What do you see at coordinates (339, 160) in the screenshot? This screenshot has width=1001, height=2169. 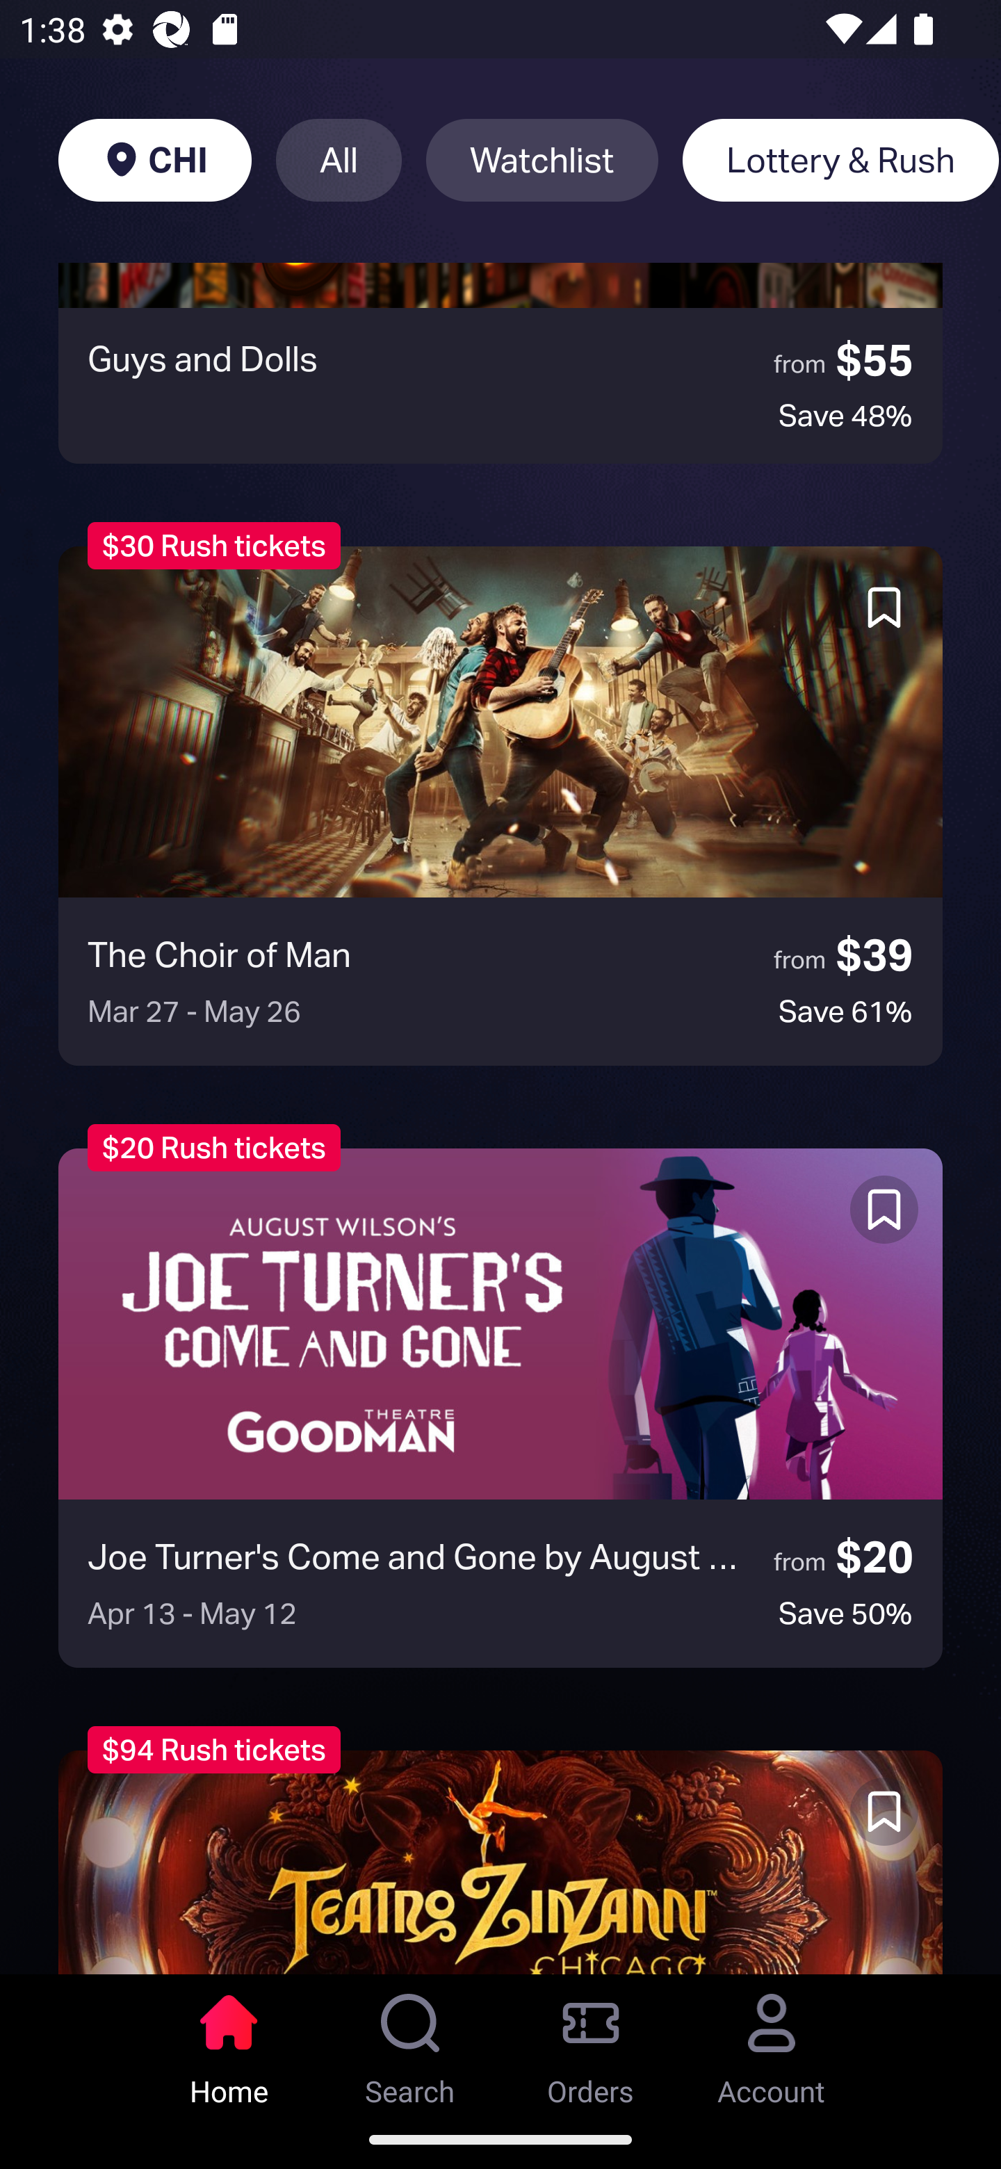 I see `All` at bounding box center [339, 160].